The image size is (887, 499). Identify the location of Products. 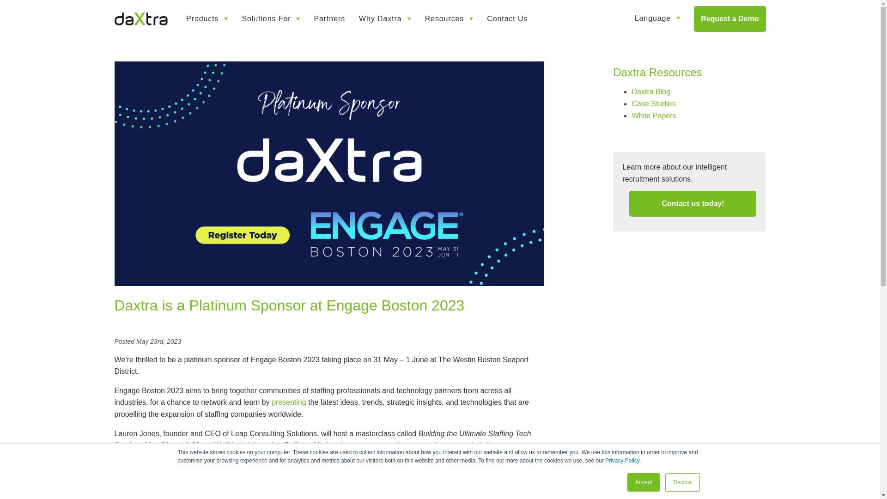
(207, 18).